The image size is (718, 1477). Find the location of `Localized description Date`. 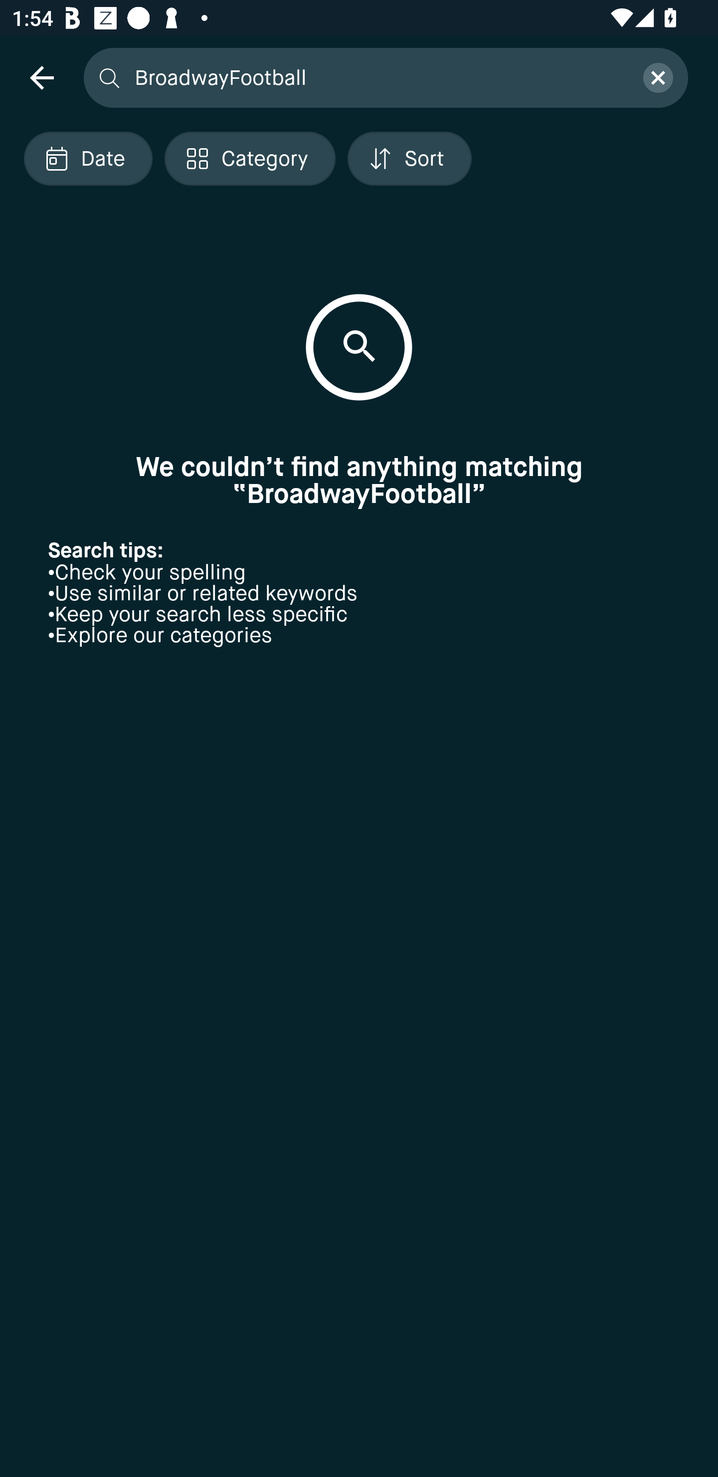

Localized description Date is located at coordinates (88, 159).